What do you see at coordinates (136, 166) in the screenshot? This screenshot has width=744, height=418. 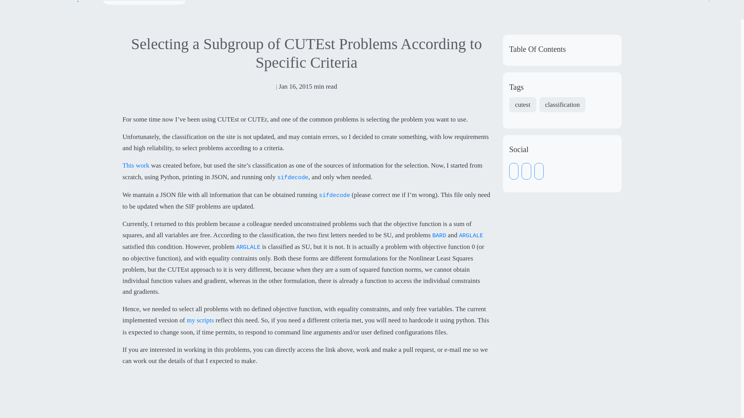 I see `This work` at bounding box center [136, 166].